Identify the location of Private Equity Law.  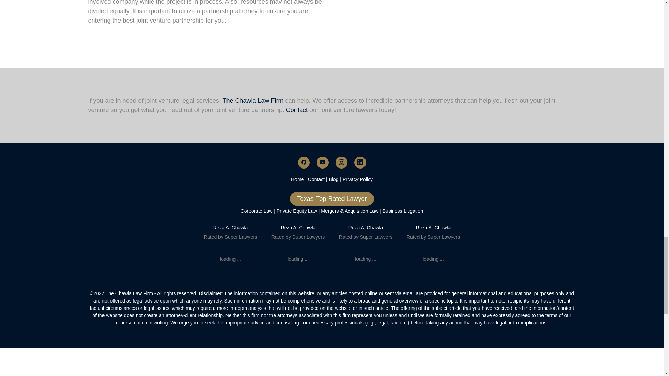
(297, 211).